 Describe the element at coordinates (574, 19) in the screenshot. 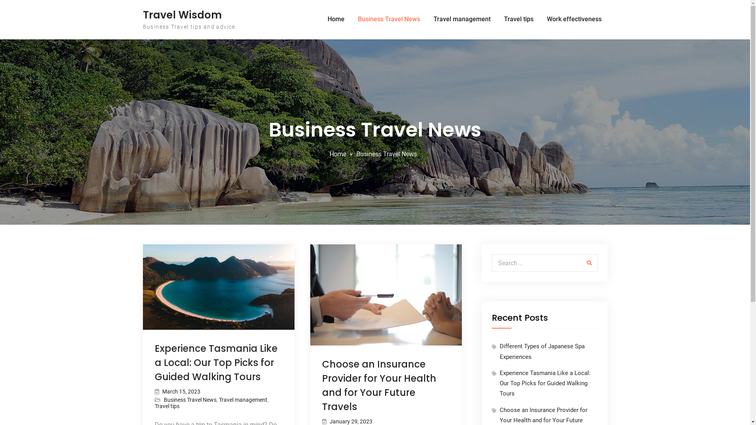

I see `Work effectiveness` at that location.